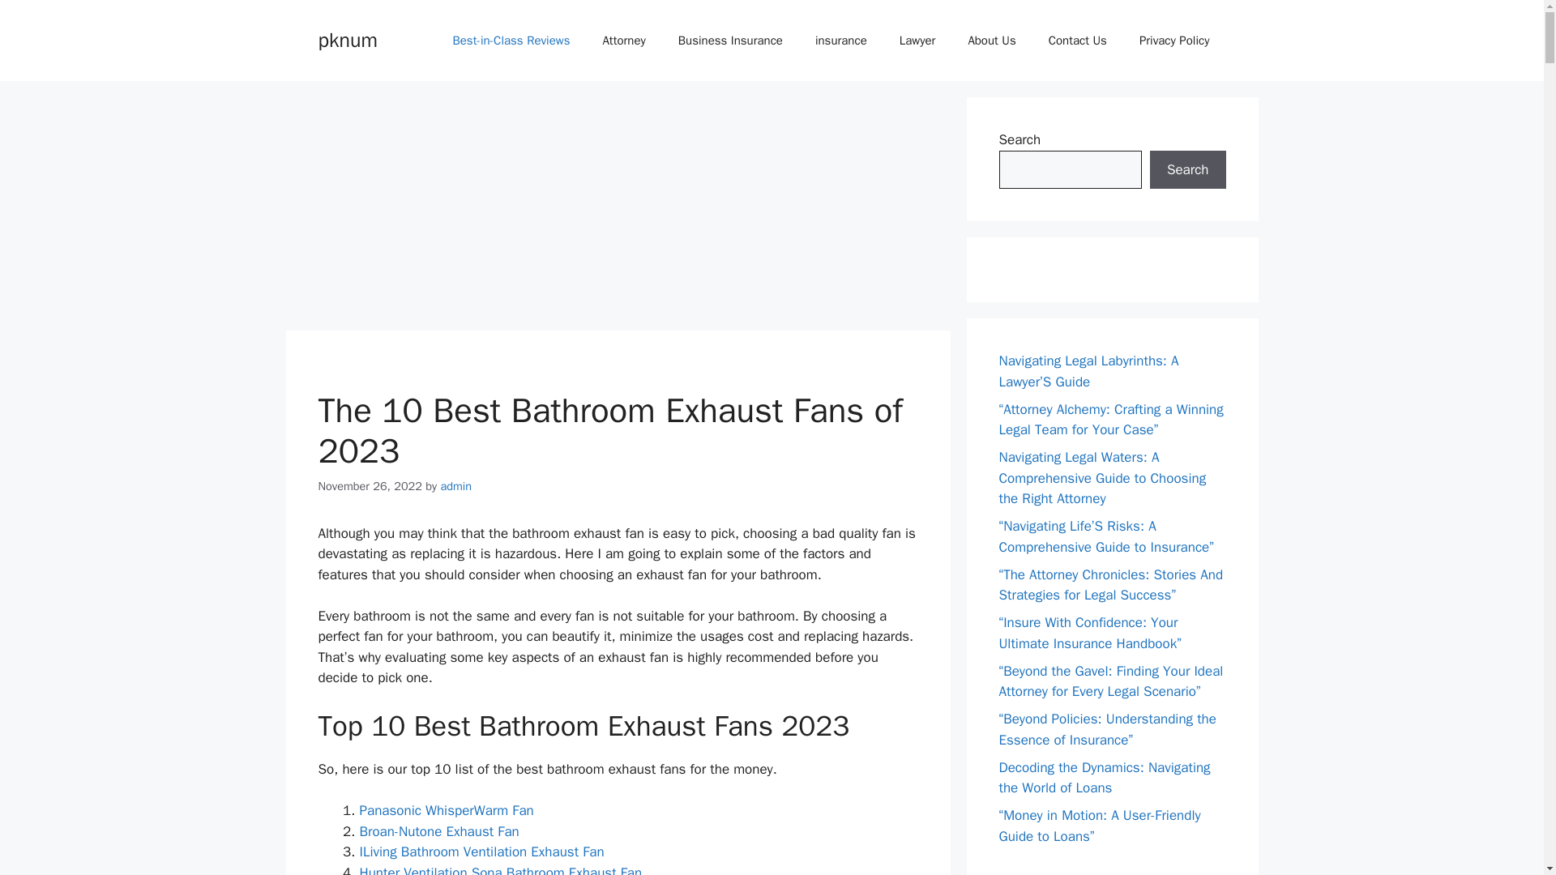 Image resolution: width=1556 pixels, height=875 pixels. What do you see at coordinates (1174, 41) in the screenshot?
I see `Privacy Policy` at bounding box center [1174, 41].